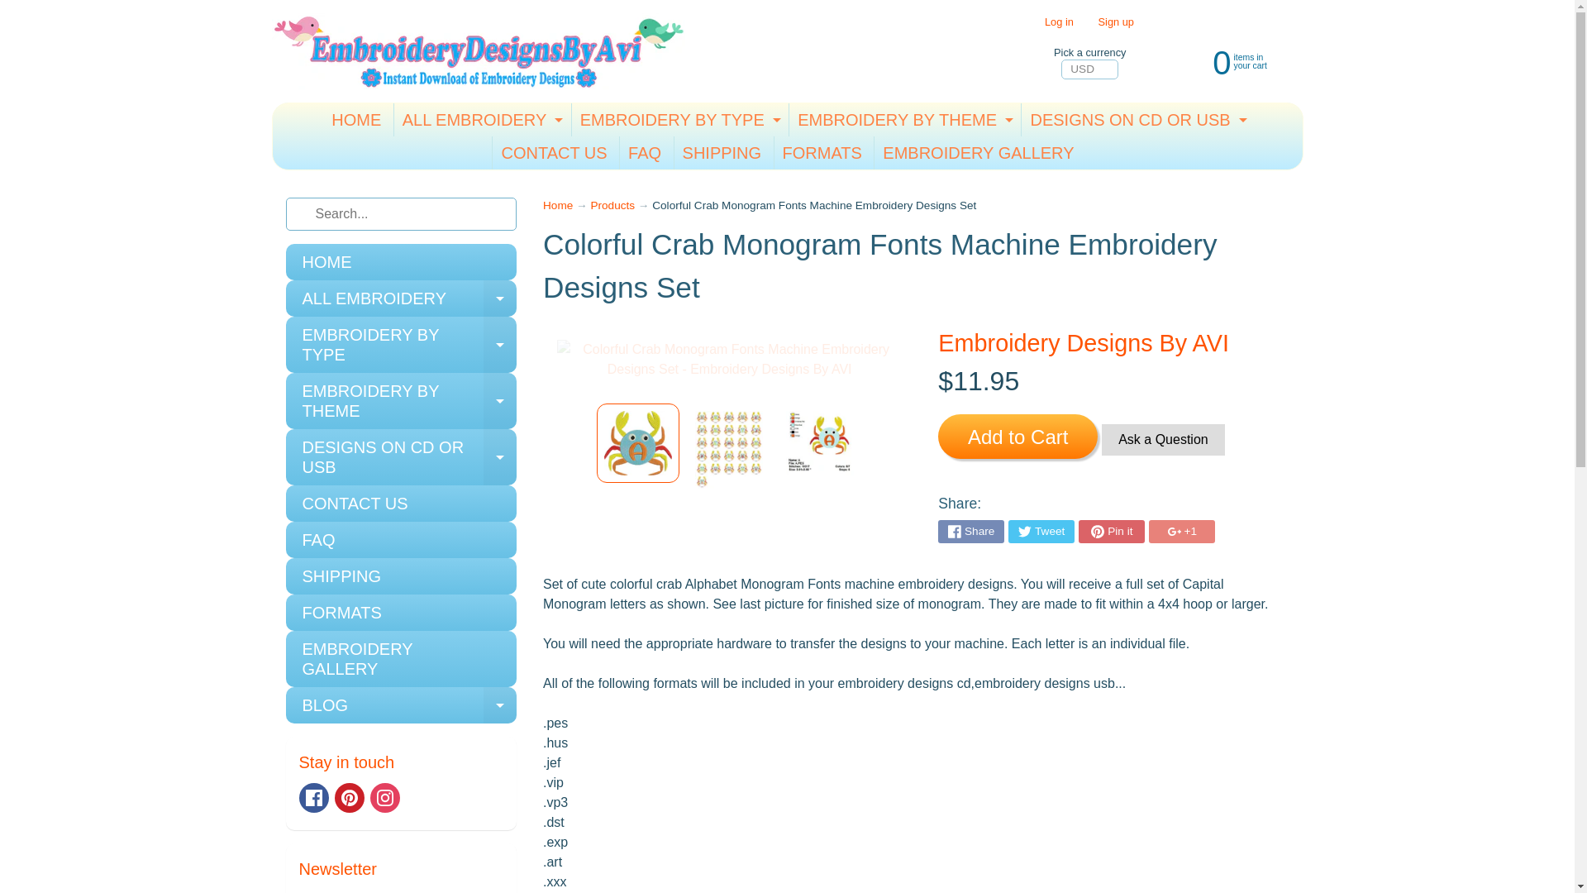 This screenshot has width=1587, height=893. Describe the element at coordinates (557, 205) in the screenshot. I see `Colorful Crab Monogram Fonts Machine Embroidery Designs Set` at that location.